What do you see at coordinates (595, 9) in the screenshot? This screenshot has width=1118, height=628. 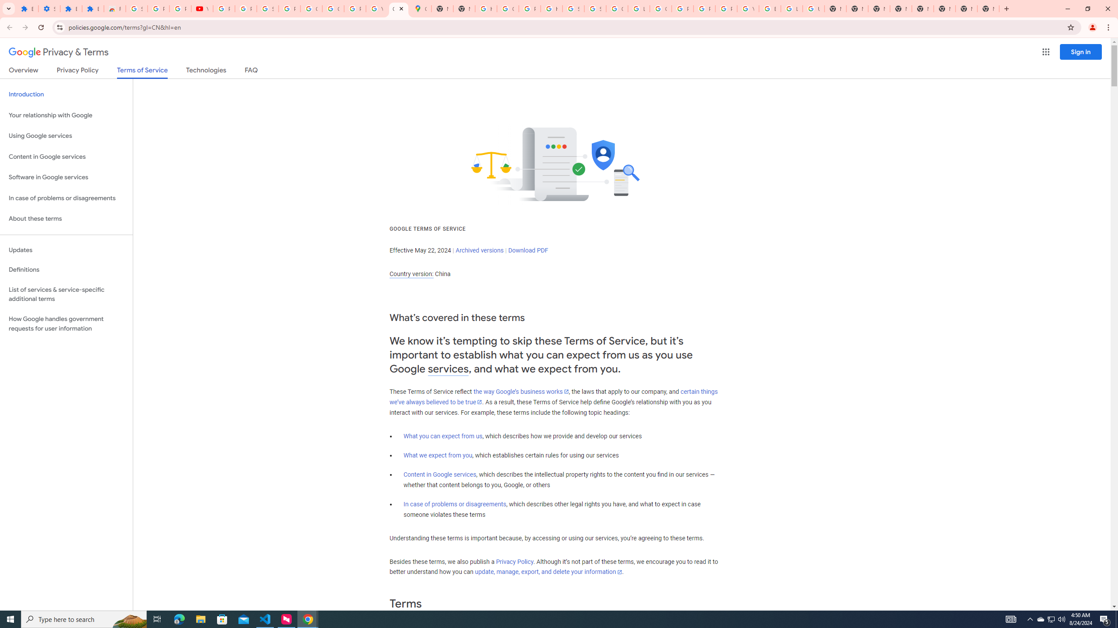 I see `Sign in - Google Accounts` at bounding box center [595, 9].